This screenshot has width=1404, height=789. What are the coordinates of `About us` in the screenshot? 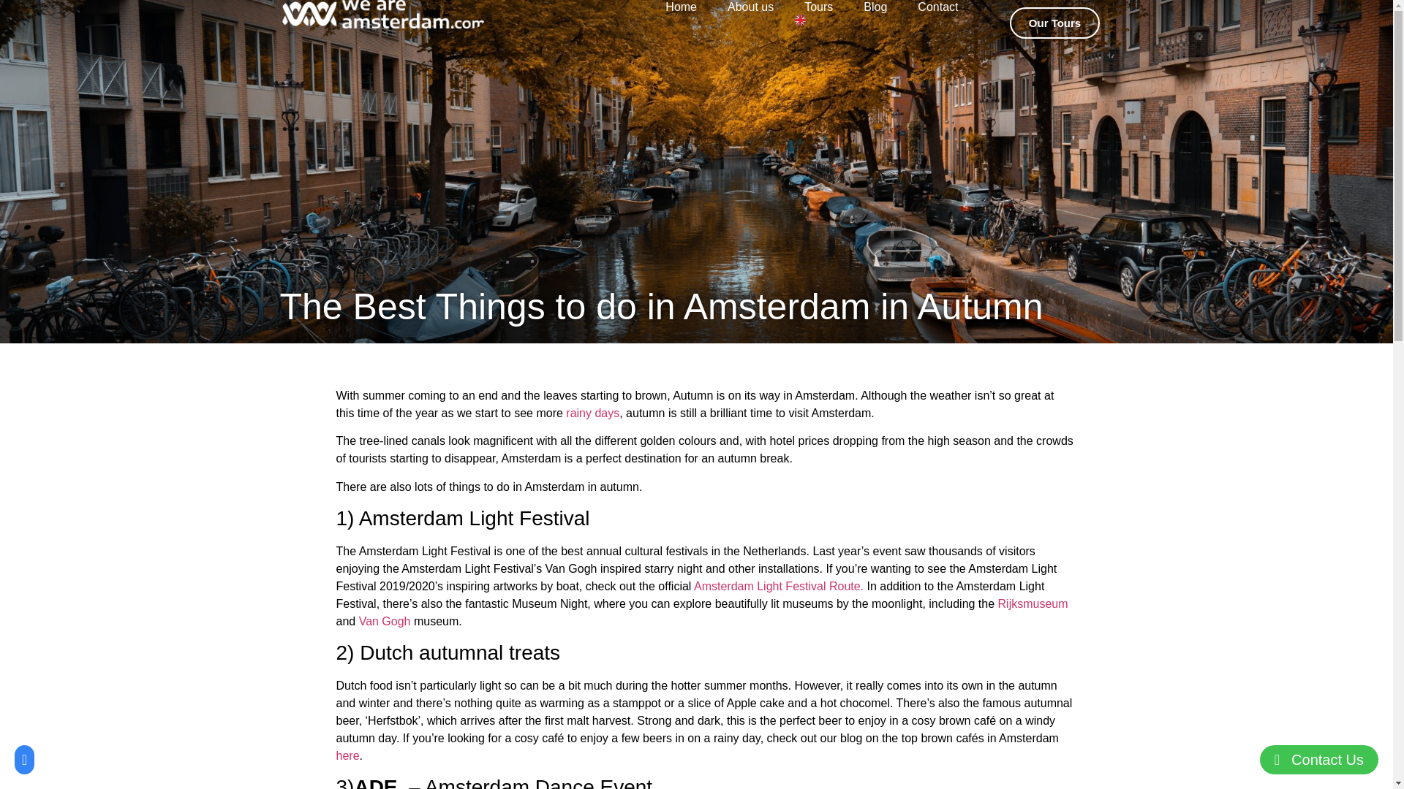 It's located at (750, 7).